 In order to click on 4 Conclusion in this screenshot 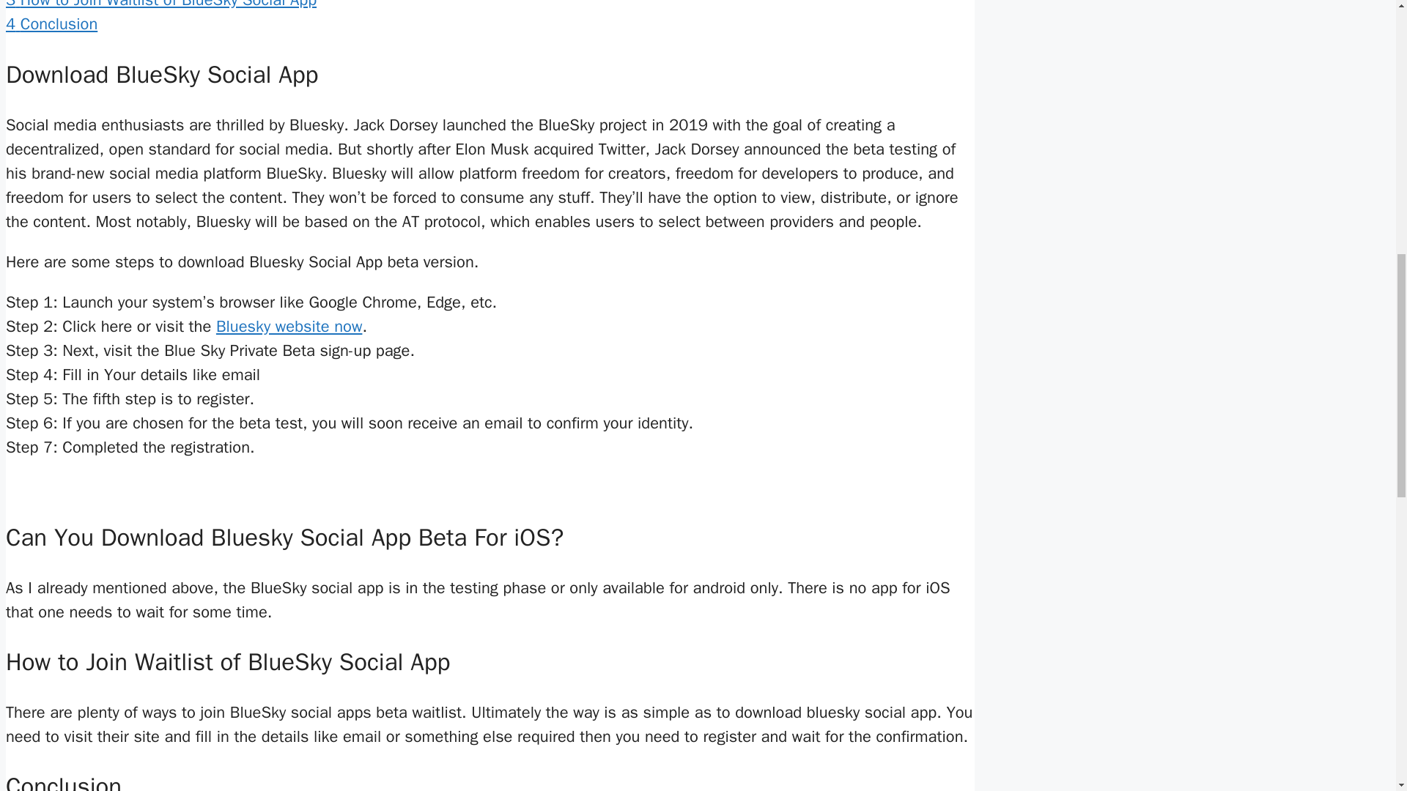, I will do `click(51, 24)`.